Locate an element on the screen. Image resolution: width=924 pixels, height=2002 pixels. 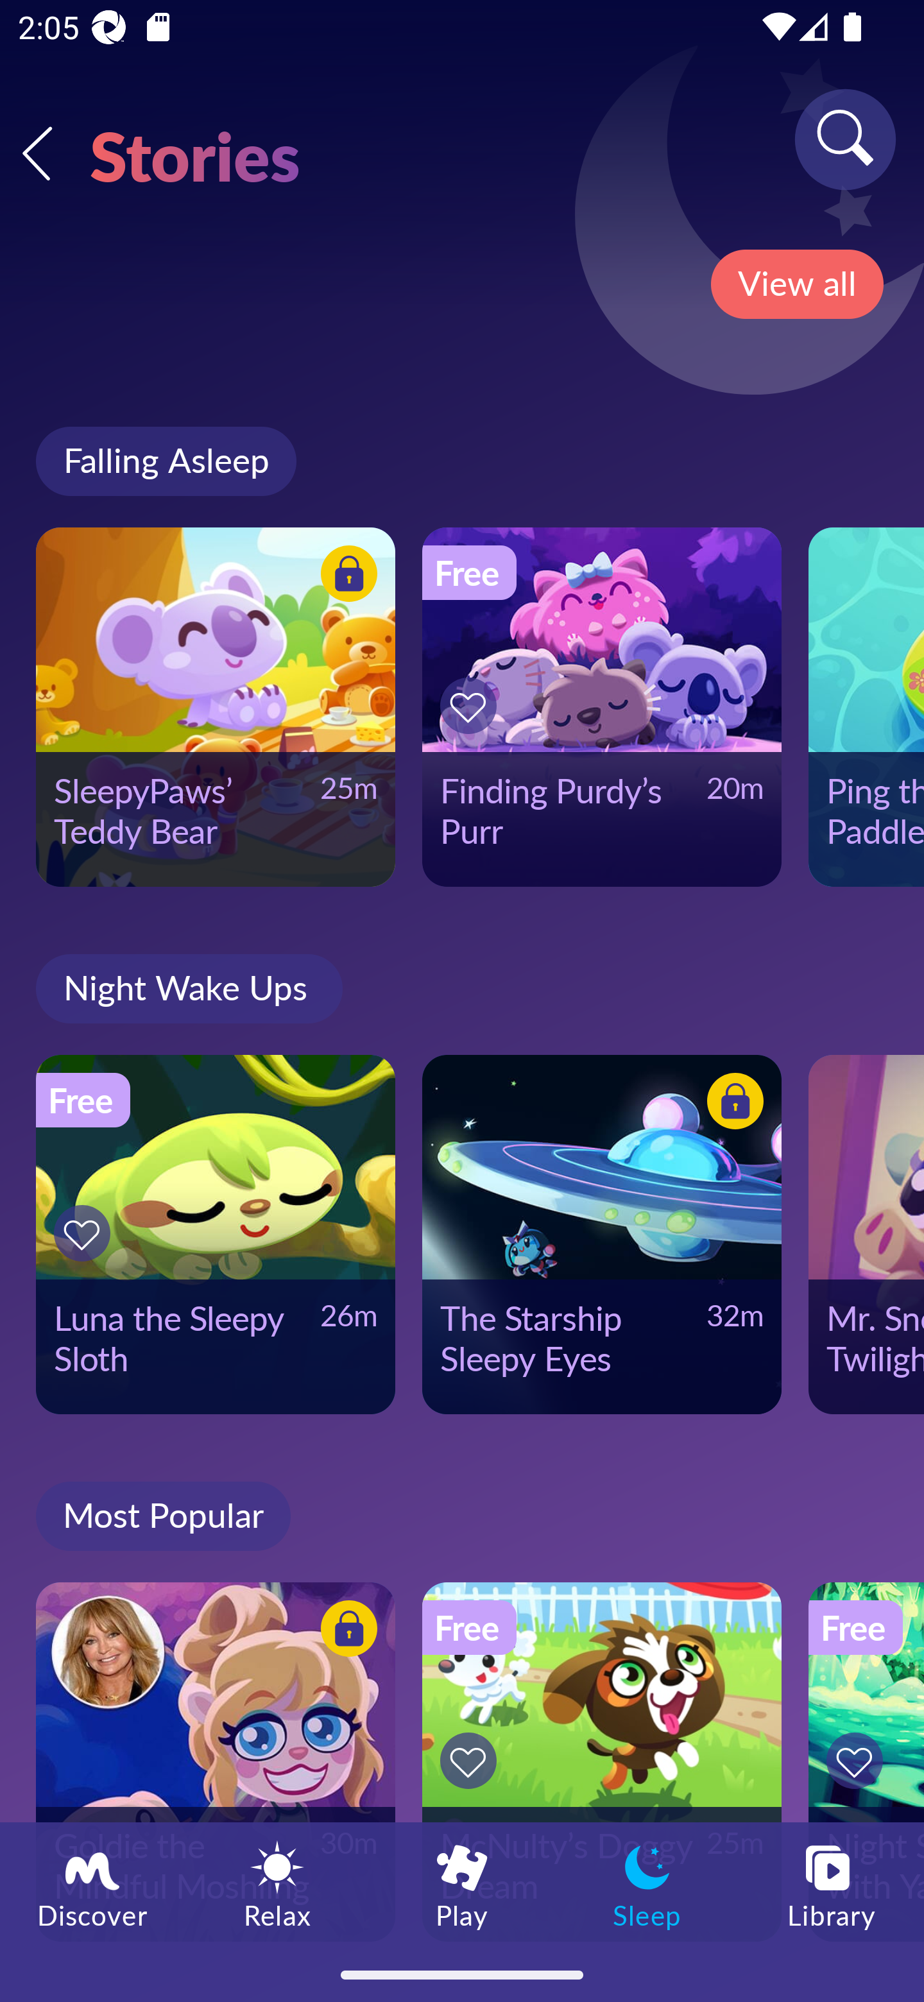
Discover is located at coordinates (92, 1885).